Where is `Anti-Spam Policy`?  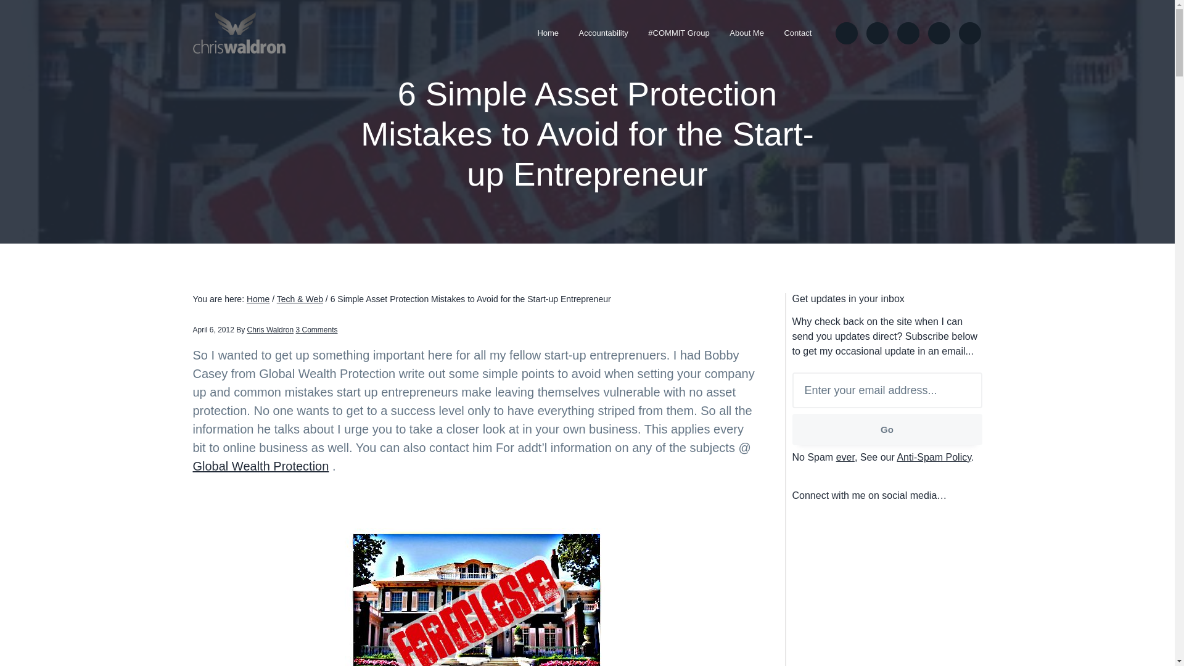 Anti-Spam Policy is located at coordinates (934, 457).